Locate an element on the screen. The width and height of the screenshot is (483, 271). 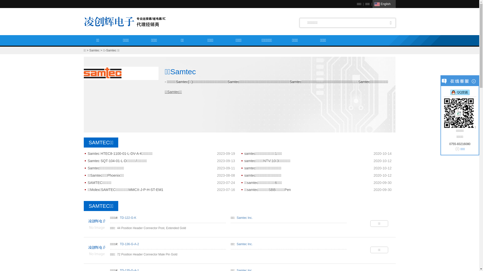
TD-122-G-K is located at coordinates (96, 224).